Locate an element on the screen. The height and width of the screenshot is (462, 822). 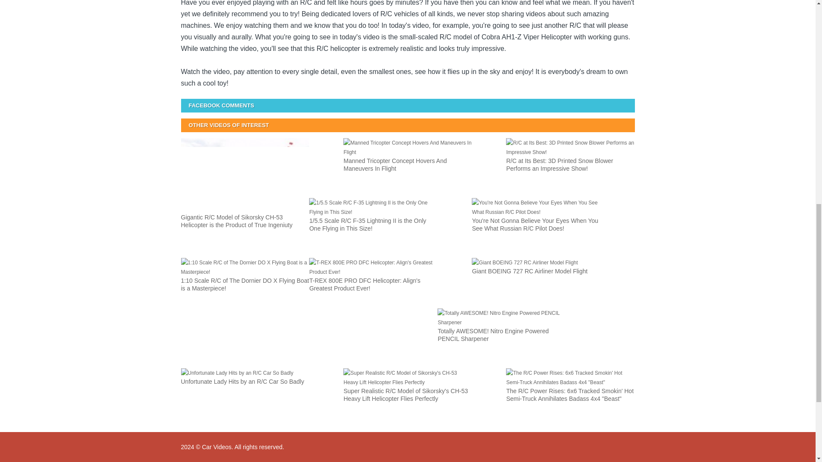
Manned Tricopter Concept Hovers And Maneuvers In Flight is located at coordinates (408, 165).